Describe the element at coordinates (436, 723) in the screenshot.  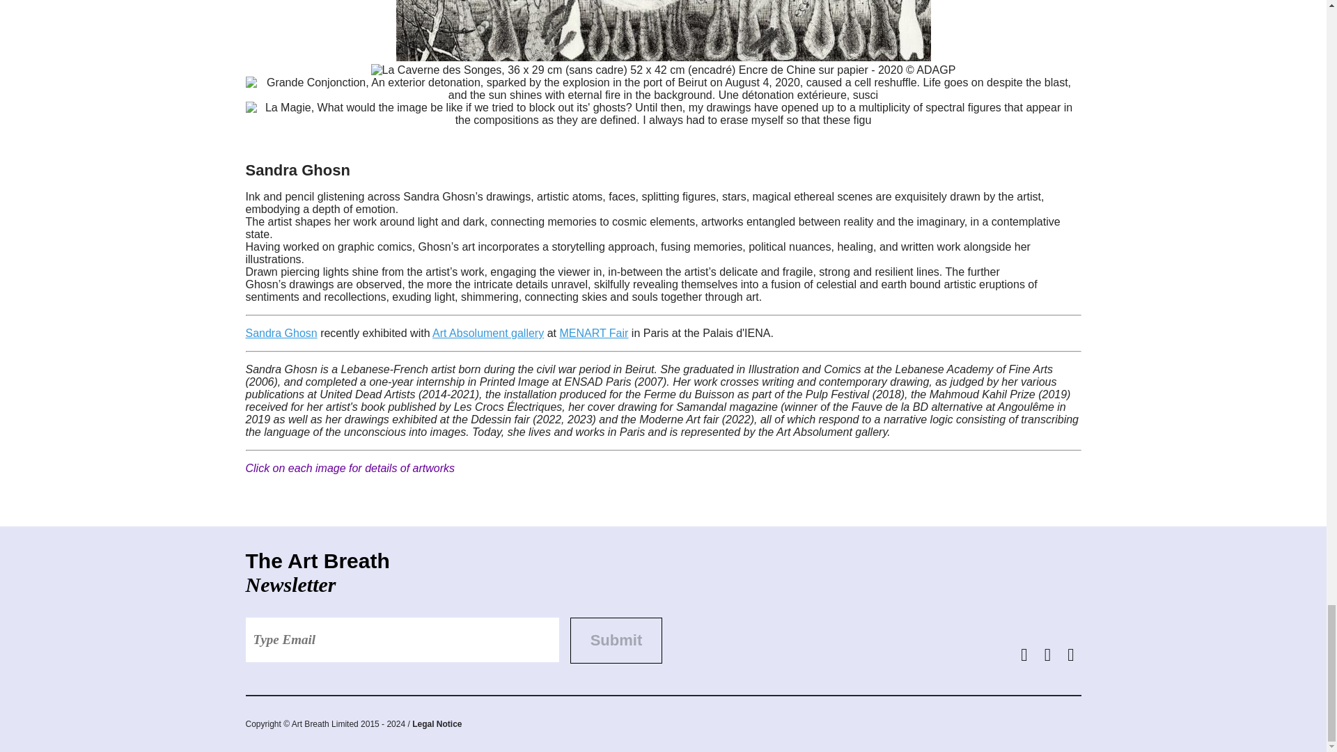
I see `Legal Notice` at that location.